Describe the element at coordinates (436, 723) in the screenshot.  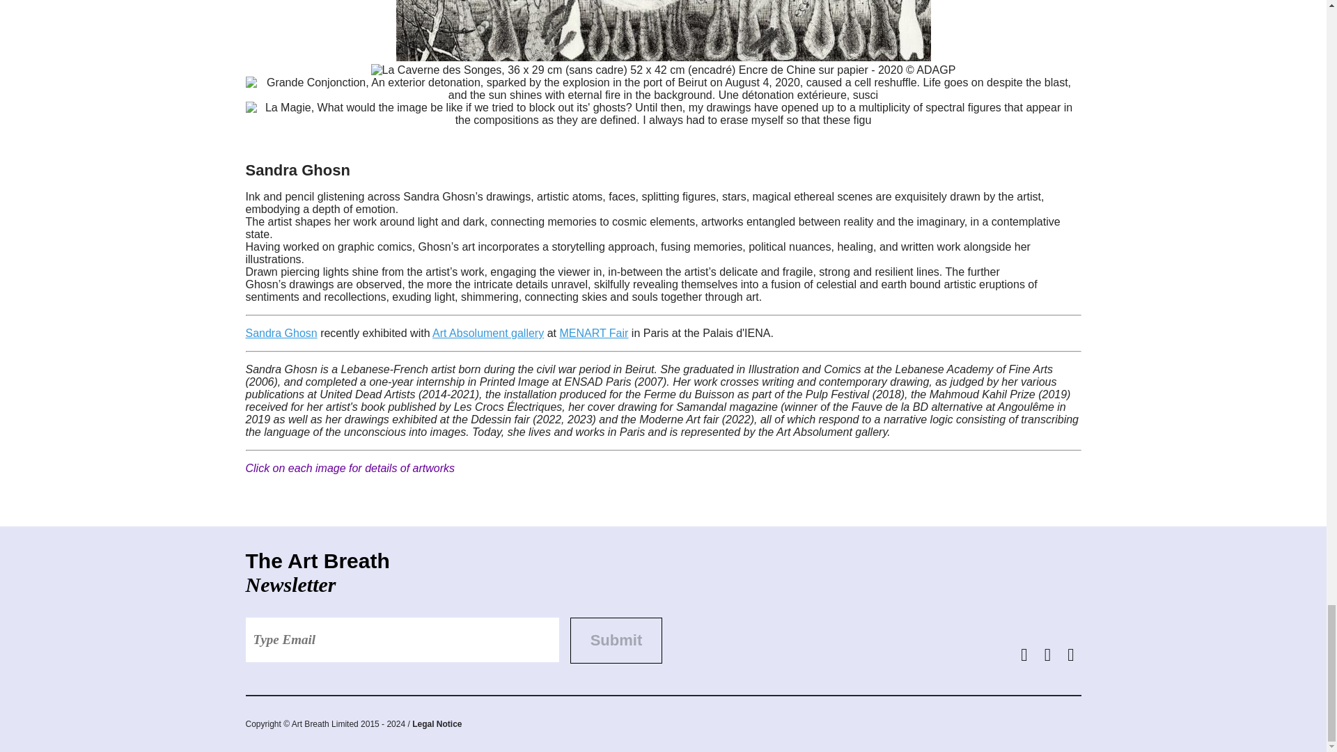
I see `Legal Notice` at that location.